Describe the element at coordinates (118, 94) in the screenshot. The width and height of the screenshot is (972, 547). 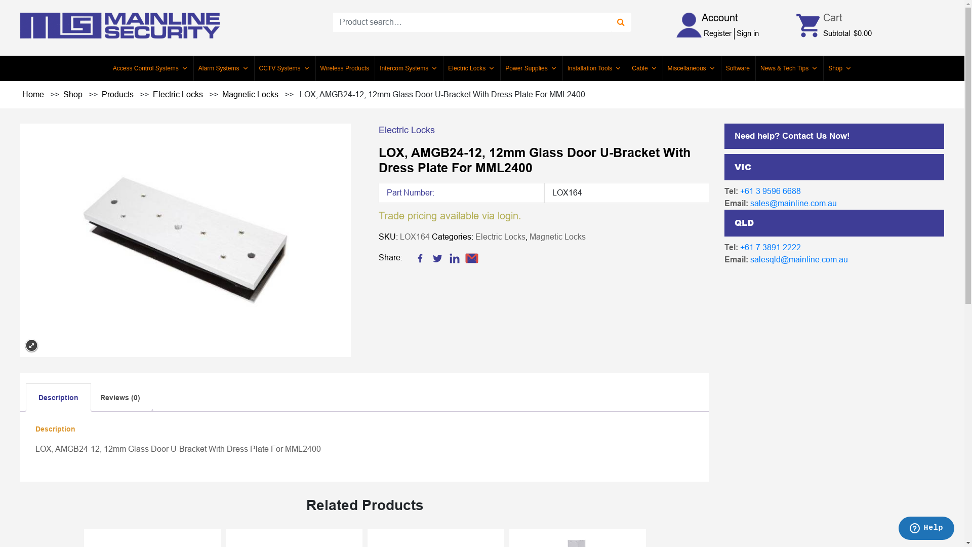
I see `Products` at that location.